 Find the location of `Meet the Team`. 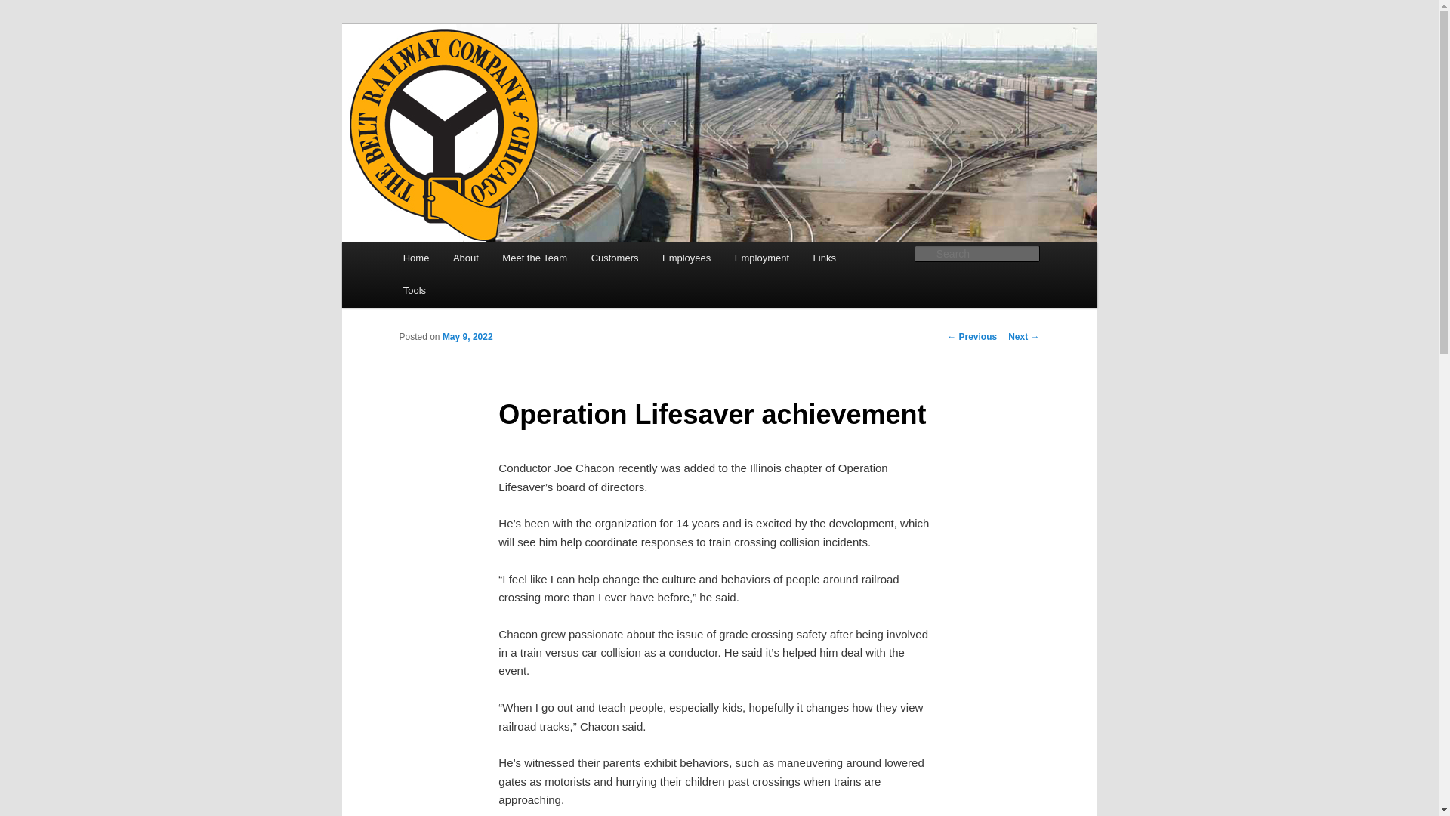

Meet the Team is located at coordinates (535, 257).